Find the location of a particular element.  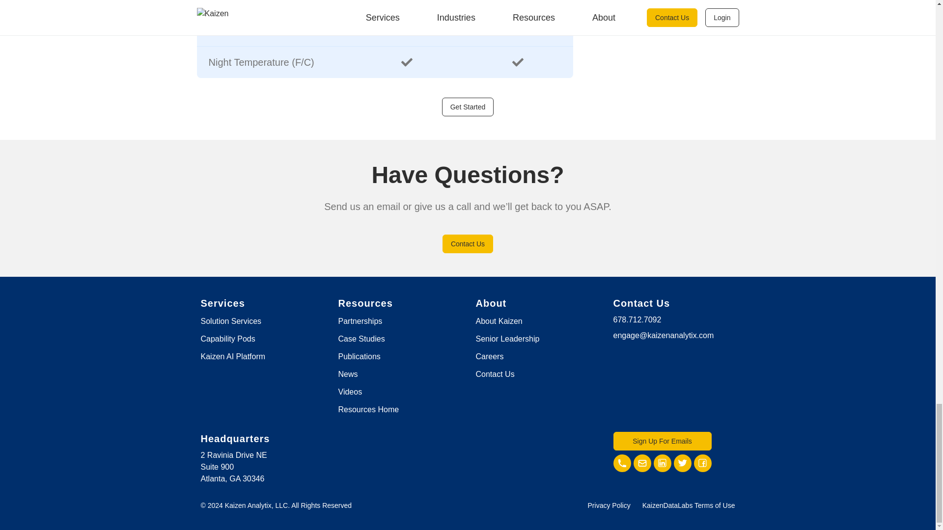

Case Studies is located at coordinates (361, 338).